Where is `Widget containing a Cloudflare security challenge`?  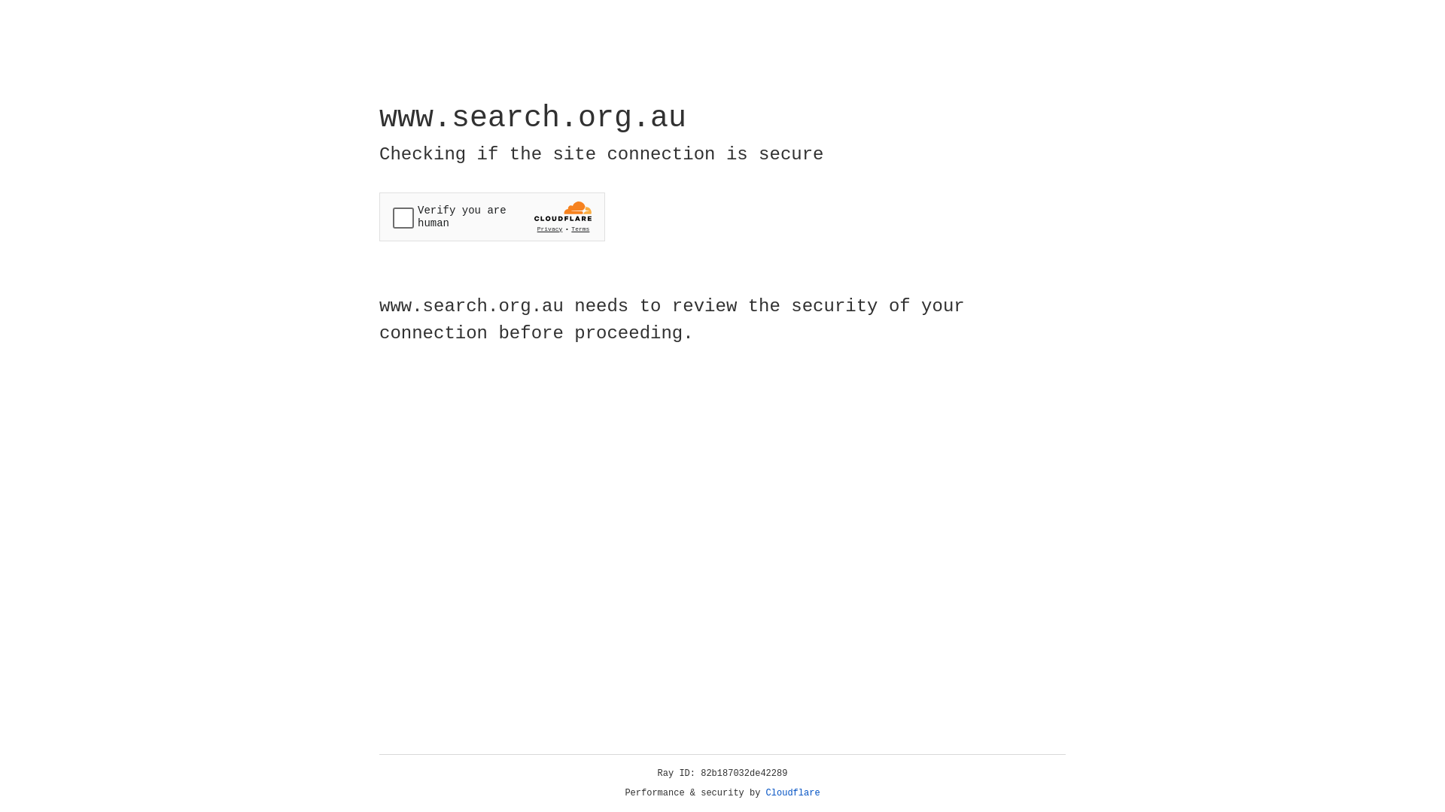
Widget containing a Cloudflare security challenge is located at coordinates (492, 217).